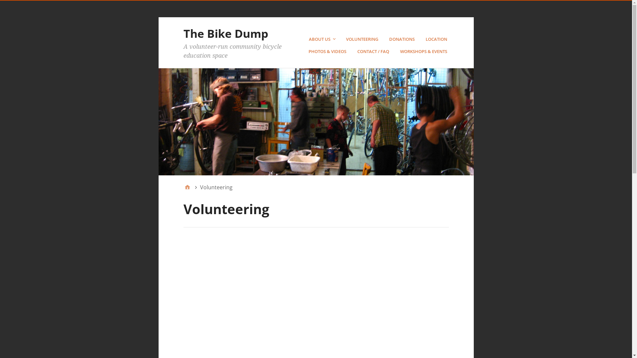 This screenshot has width=637, height=358. Describe the element at coordinates (374, 52) in the screenshot. I see `CONTACT / FAQ` at that location.